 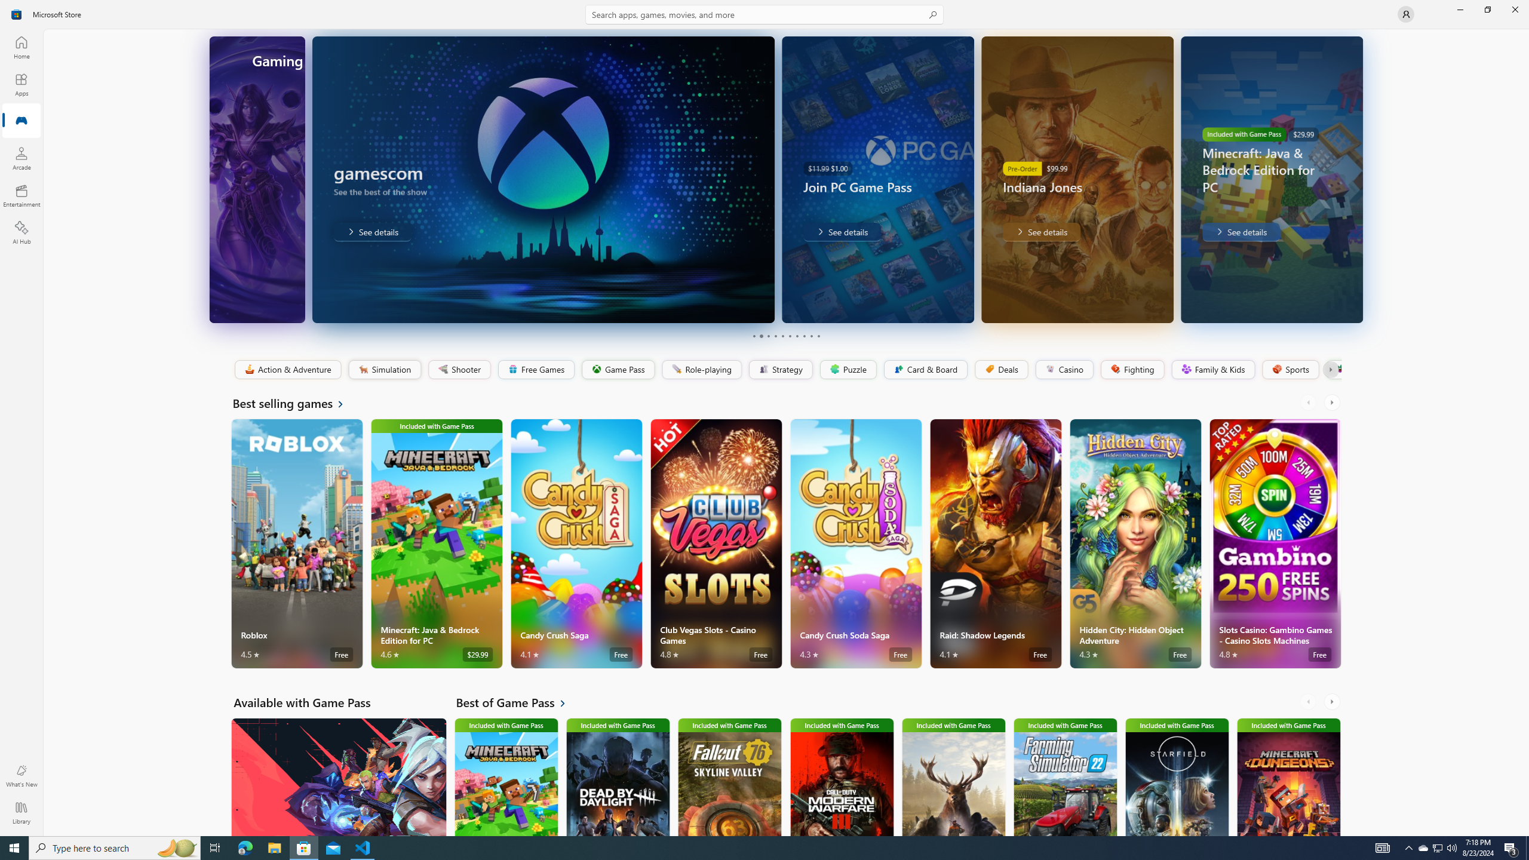 I want to click on Platformer, so click(x=1333, y=370).